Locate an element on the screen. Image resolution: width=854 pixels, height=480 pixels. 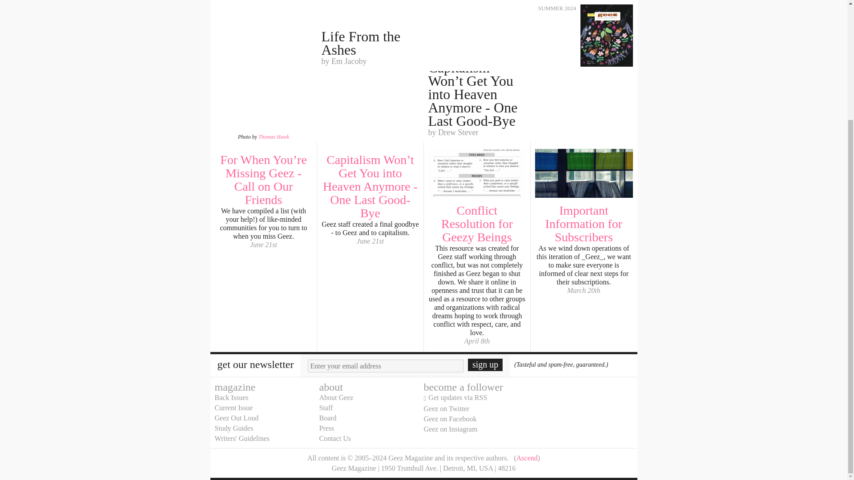
Writers' Guidelines is located at coordinates (242, 438).